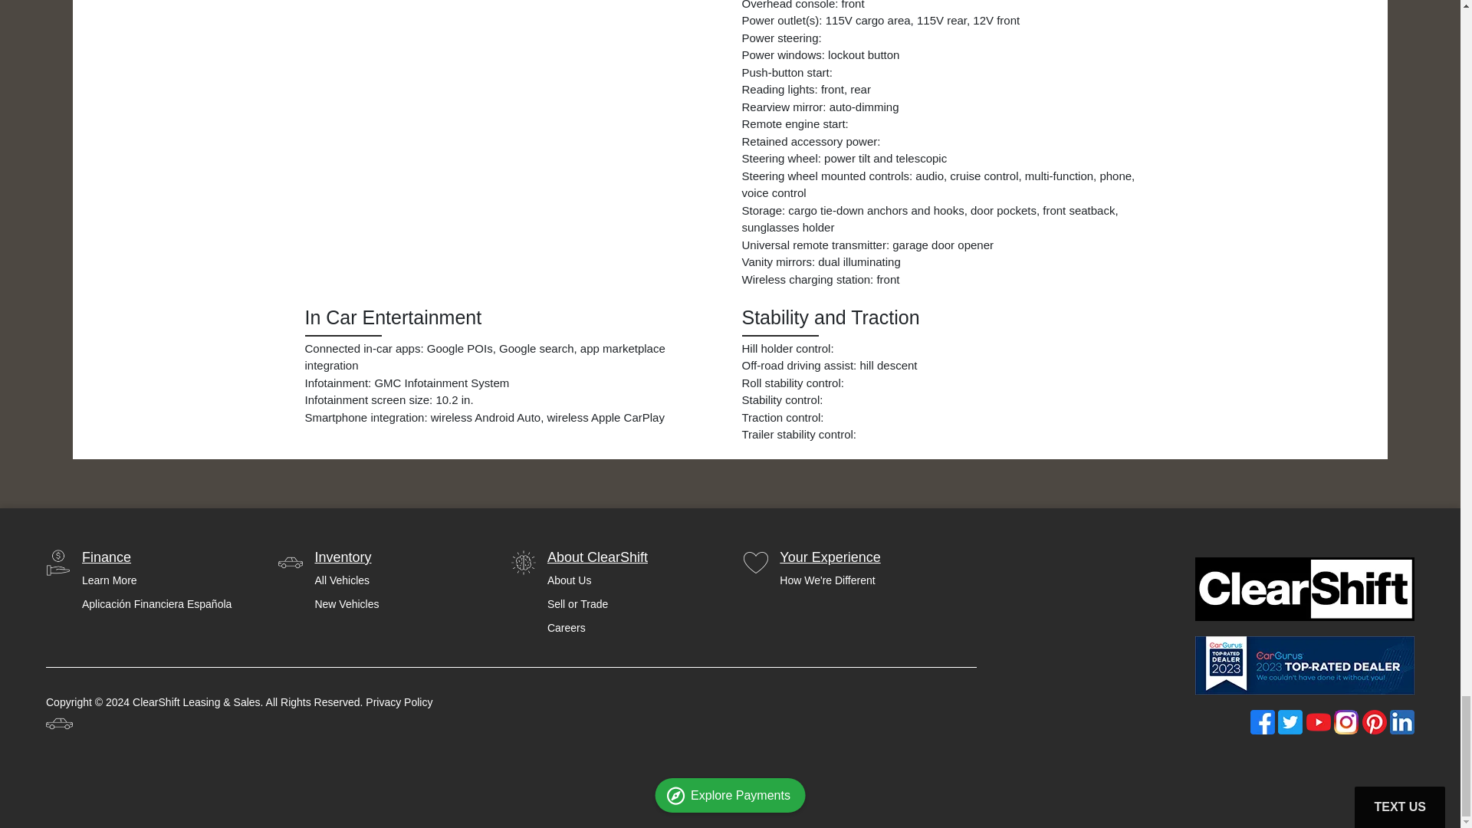  Describe the element at coordinates (347, 580) in the screenshot. I see `All Vehicles` at that location.